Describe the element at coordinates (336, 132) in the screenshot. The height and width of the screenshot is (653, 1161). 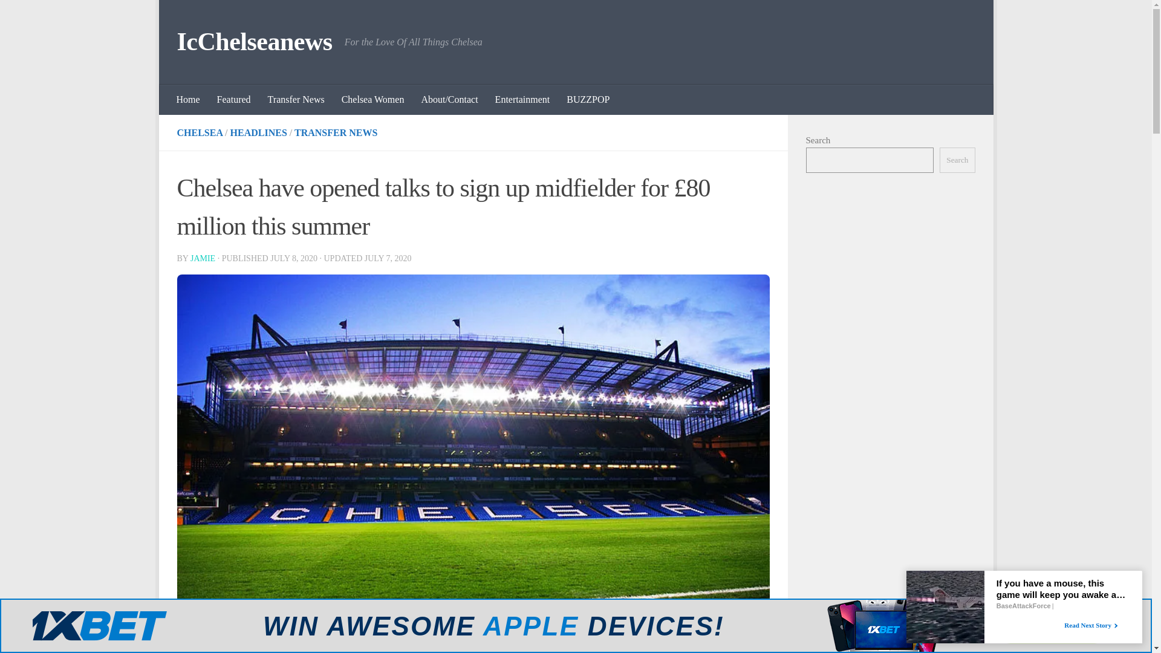
I see `TRANSFER NEWS` at that location.